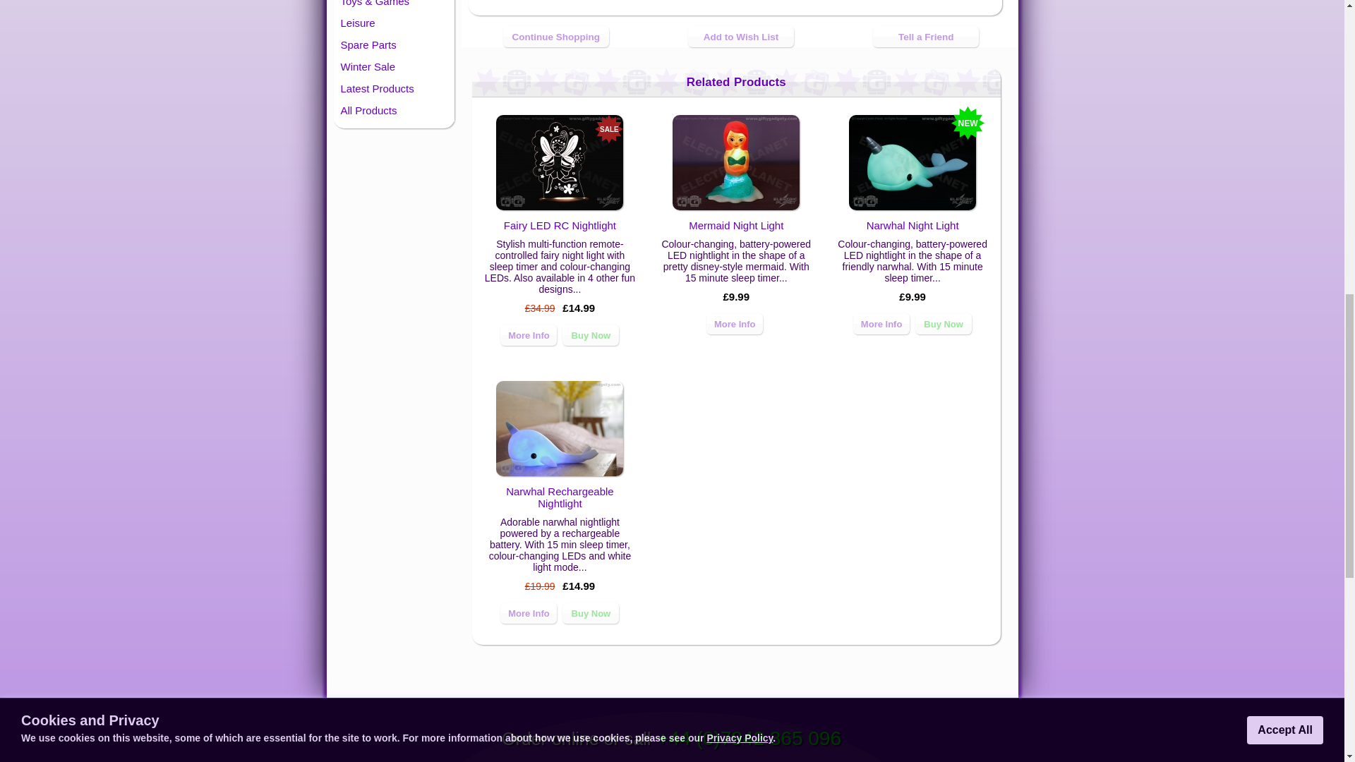 This screenshot has width=1355, height=762. What do you see at coordinates (394, 89) in the screenshot?
I see `Latest Products` at bounding box center [394, 89].